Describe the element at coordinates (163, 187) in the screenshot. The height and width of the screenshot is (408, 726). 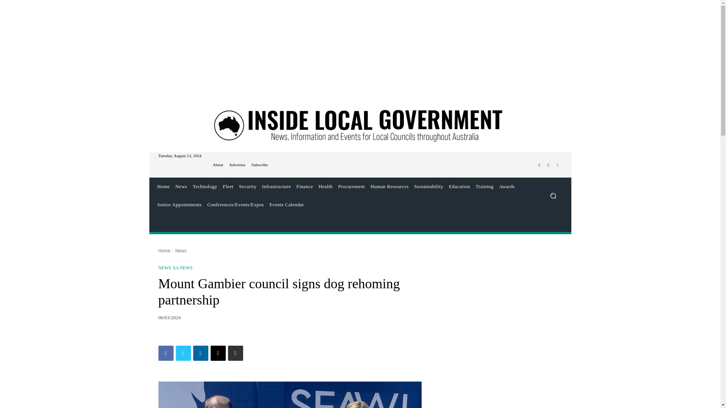
I see `Home` at that location.